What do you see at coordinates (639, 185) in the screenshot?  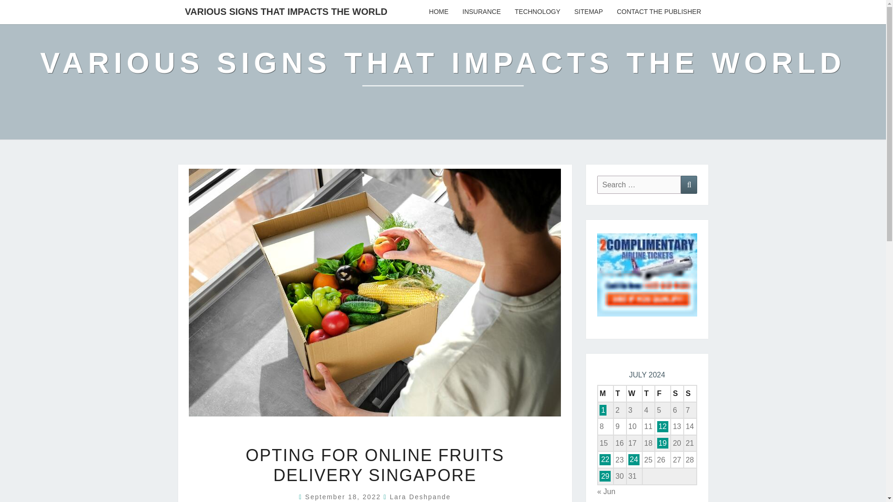 I see `Search for:` at bounding box center [639, 185].